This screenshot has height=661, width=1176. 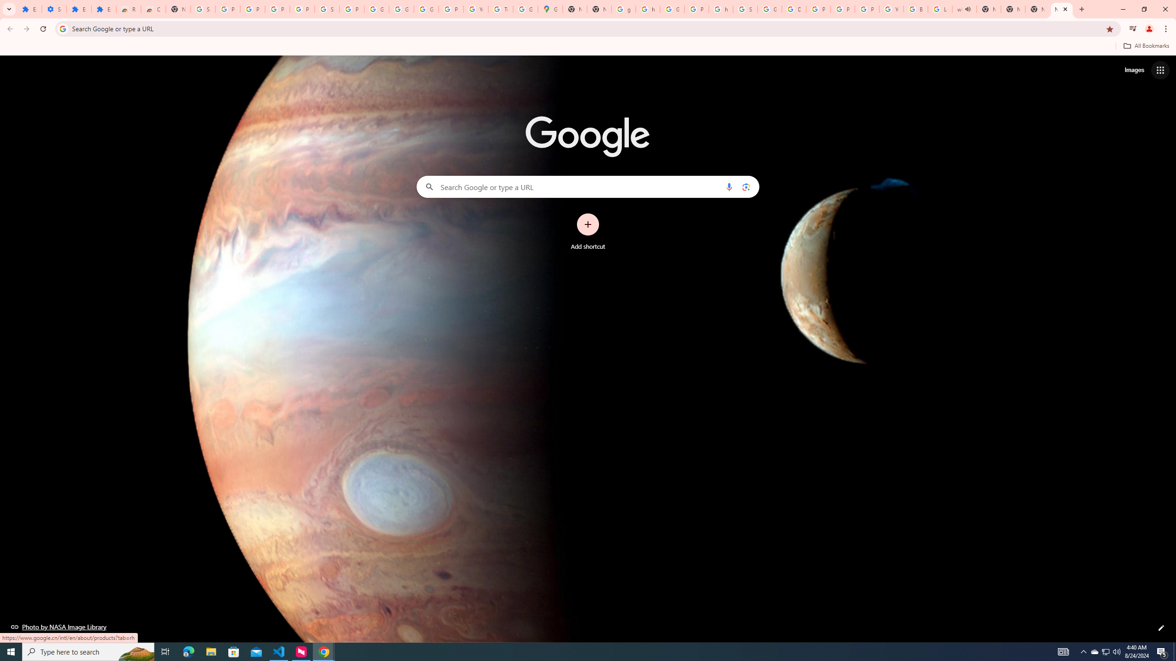 What do you see at coordinates (327, 9) in the screenshot?
I see `Sign in - Google Accounts` at bounding box center [327, 9].